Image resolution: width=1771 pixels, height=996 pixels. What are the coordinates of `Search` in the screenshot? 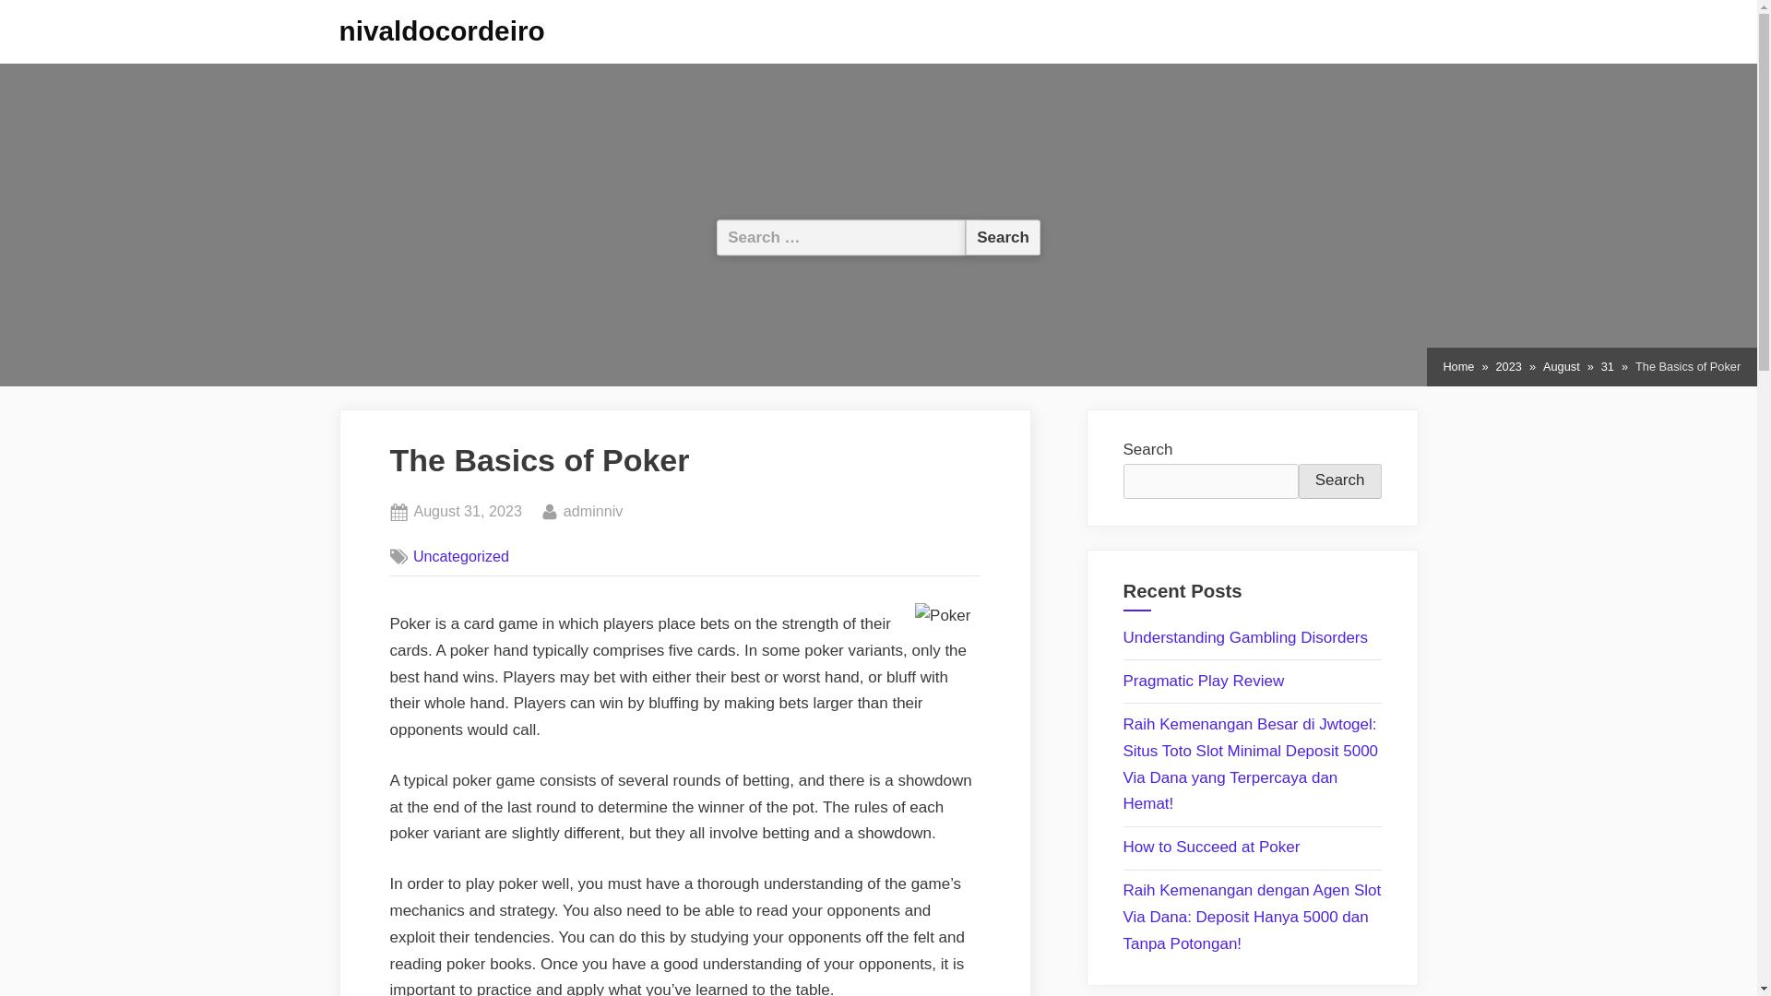 It's located at (1339, 481).